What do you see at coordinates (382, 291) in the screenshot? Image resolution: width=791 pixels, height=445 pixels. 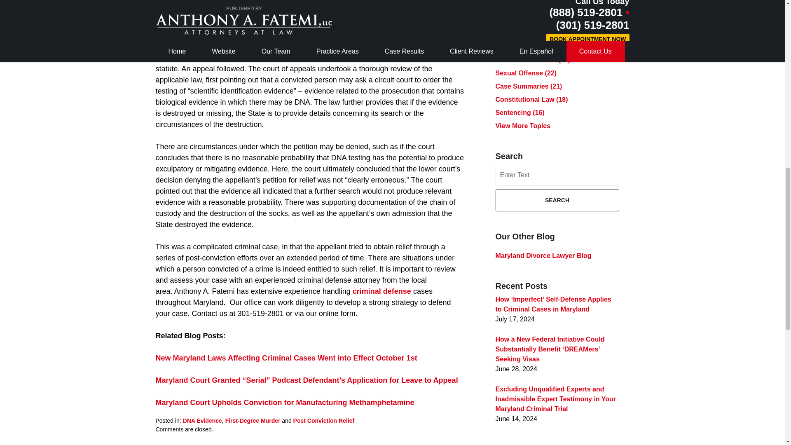 I see `criminal defense` at bounding box center [382, 291].